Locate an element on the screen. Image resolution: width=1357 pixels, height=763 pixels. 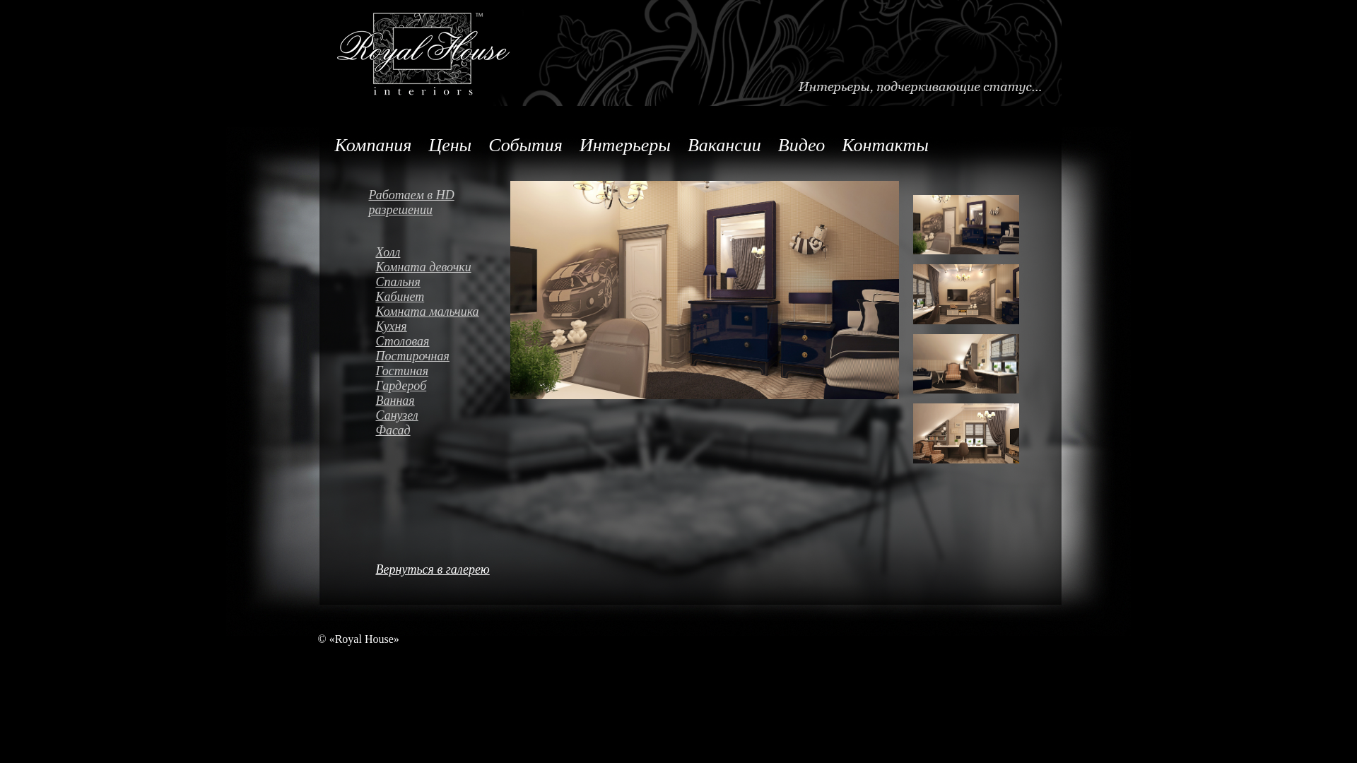
. is located at coordinates (667, 406).